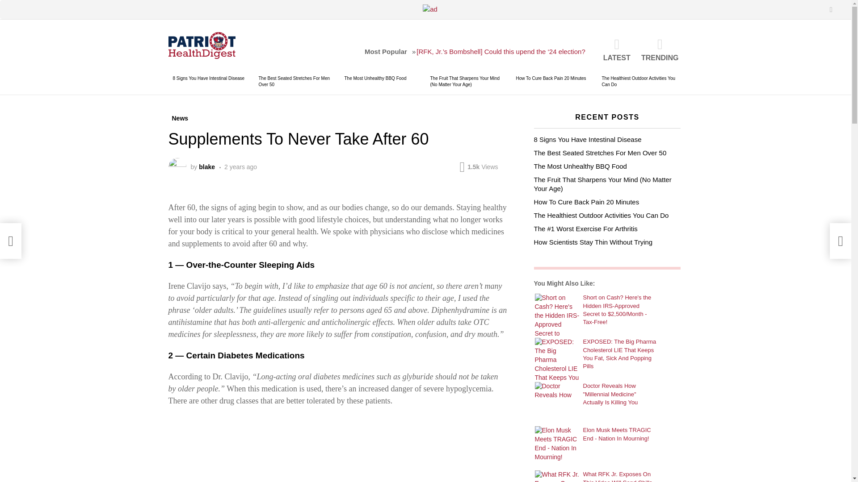 Image resolution: width=858 pixels, height=482 pixels. I want to click on 8 Signs You Have Intestinal Disease, so click(208, 78).